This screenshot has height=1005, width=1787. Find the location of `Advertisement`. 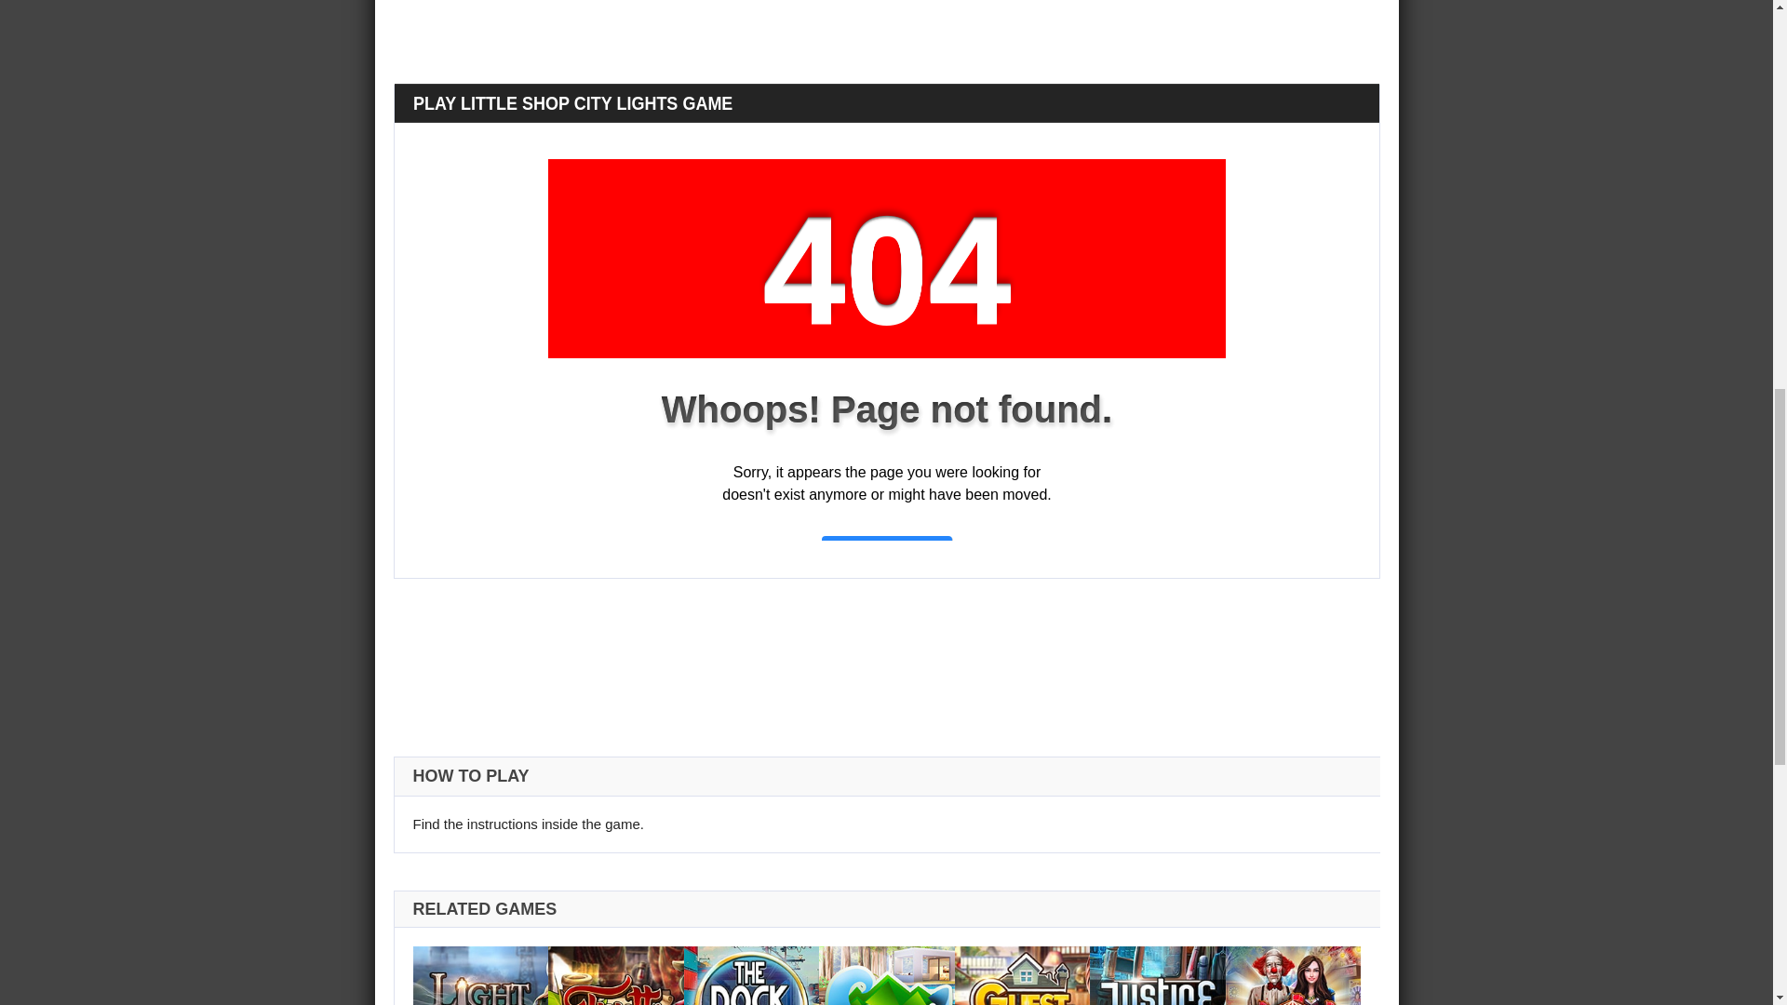

Advertisement is located at coordinates (951, 7).